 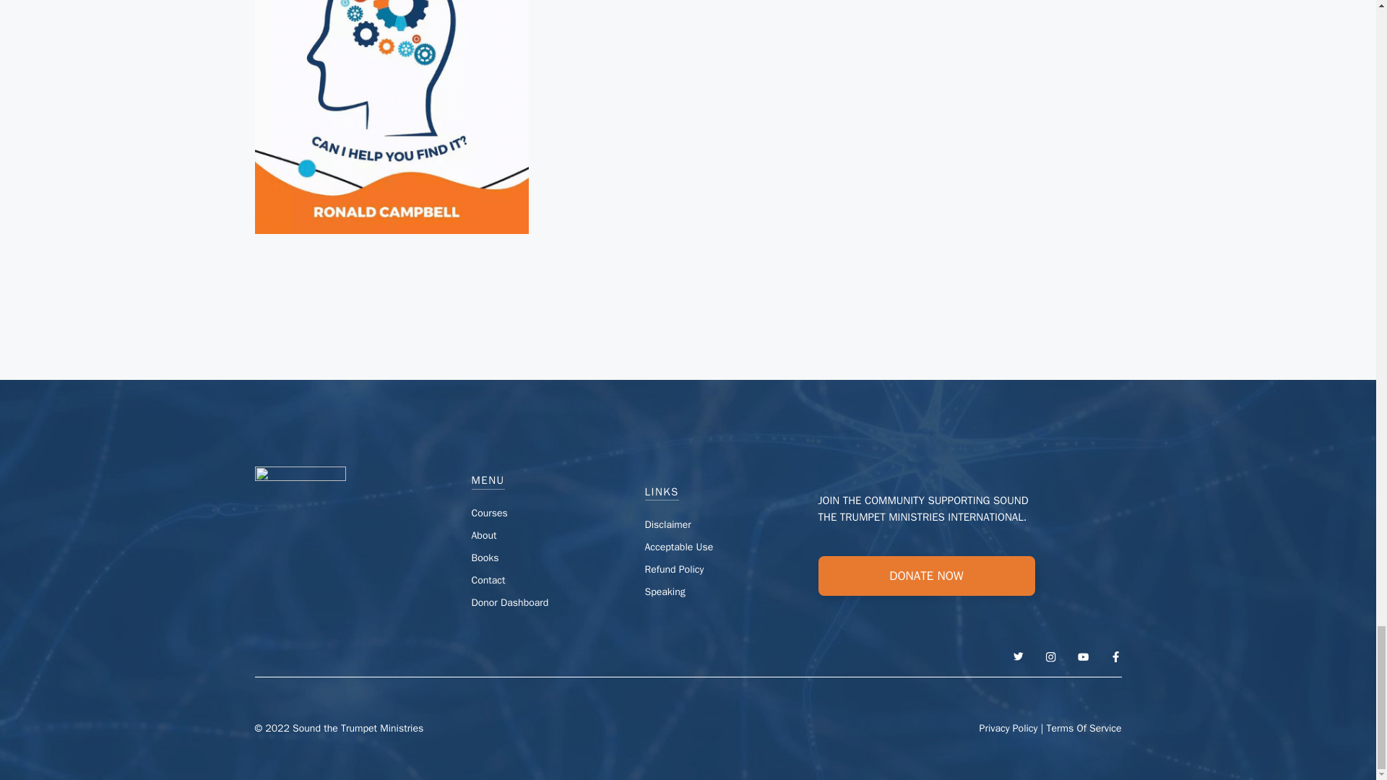 I want to click on Courses, so click(x=489, y=513).